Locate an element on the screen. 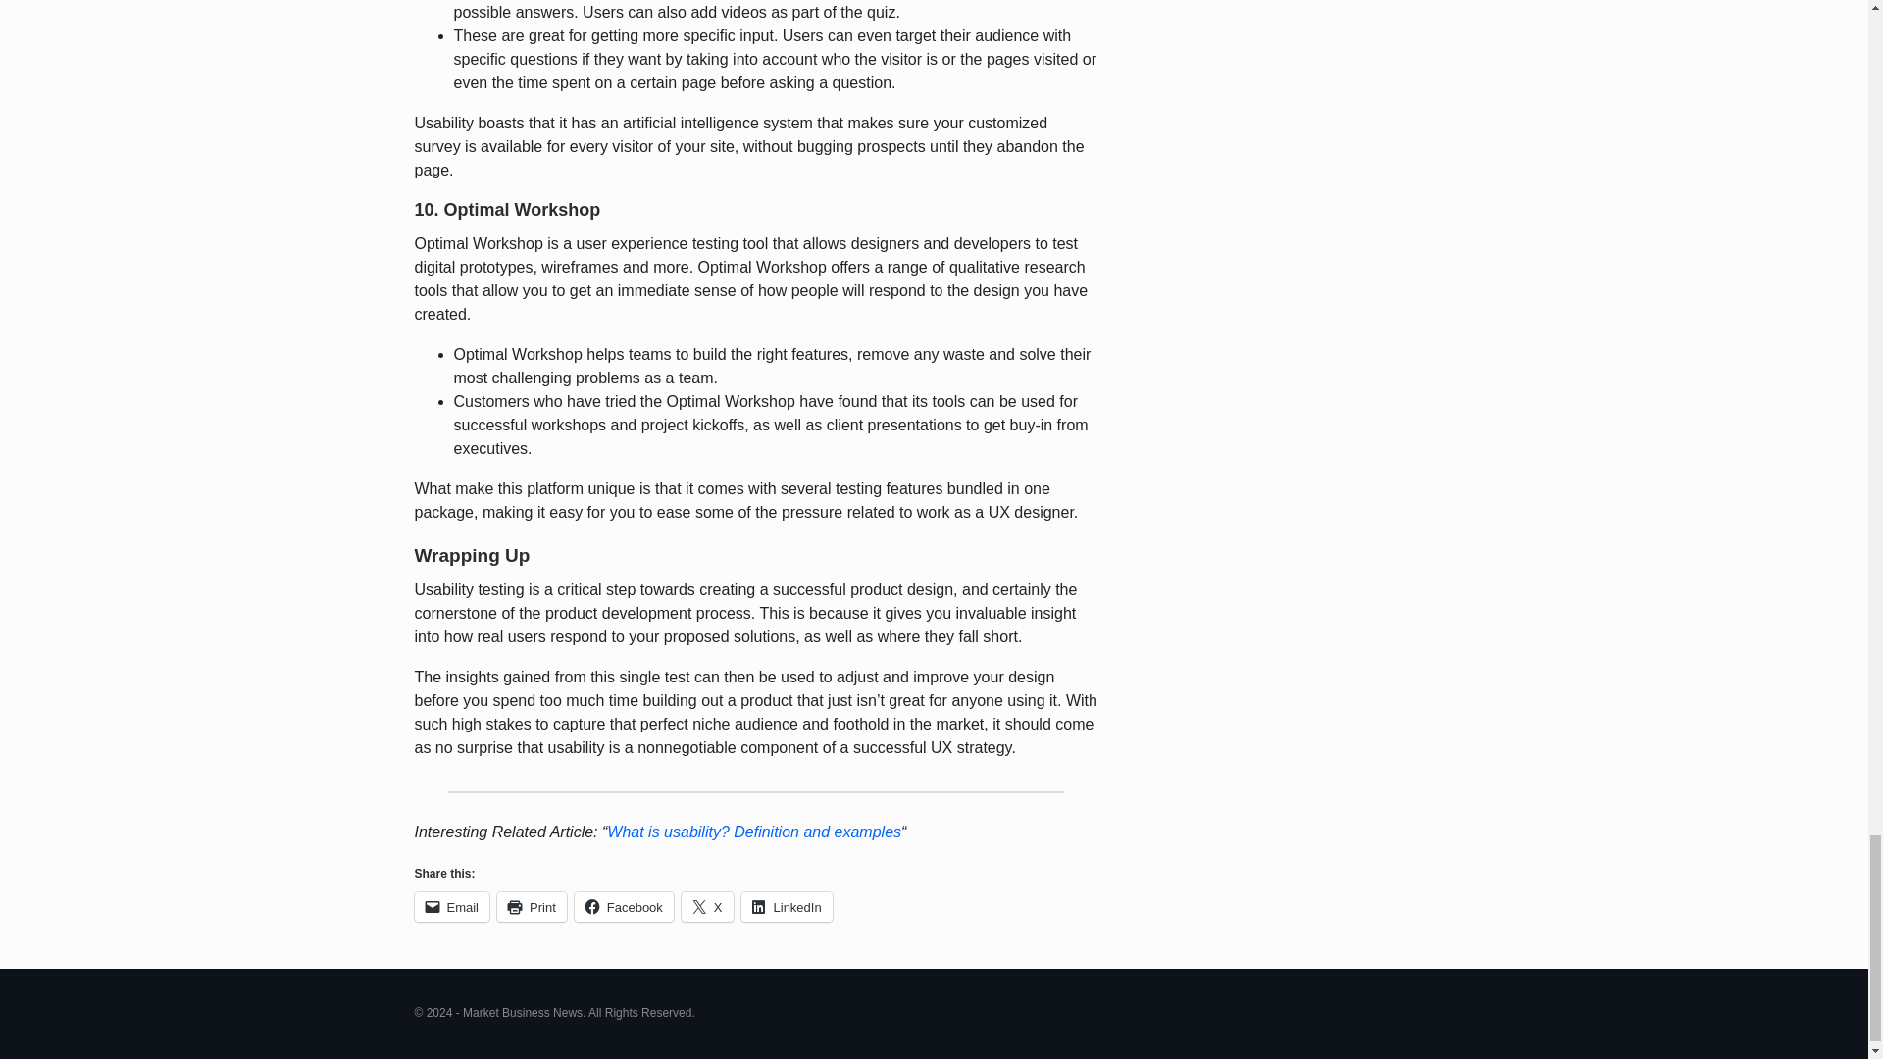 The width and height of the screenshot is (1883, 1059). Click to email a link to a friend is located at coordinates (451, 906).